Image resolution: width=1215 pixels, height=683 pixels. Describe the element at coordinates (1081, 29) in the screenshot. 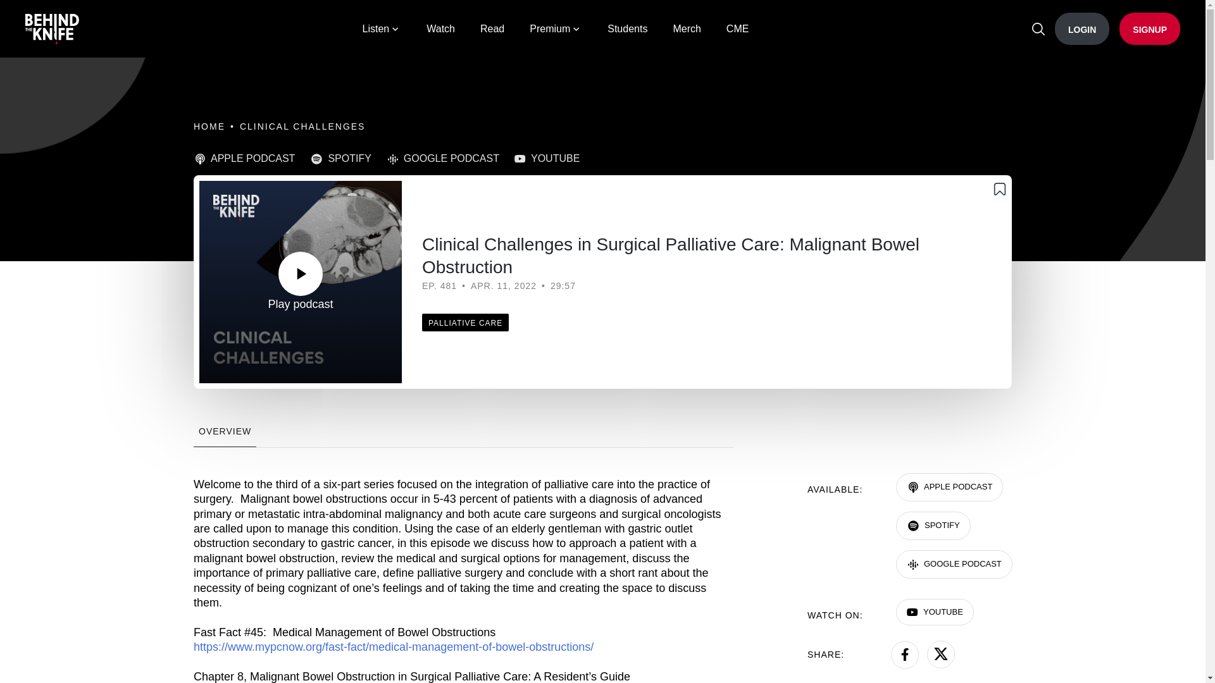

I see `LOGIN` at that location.